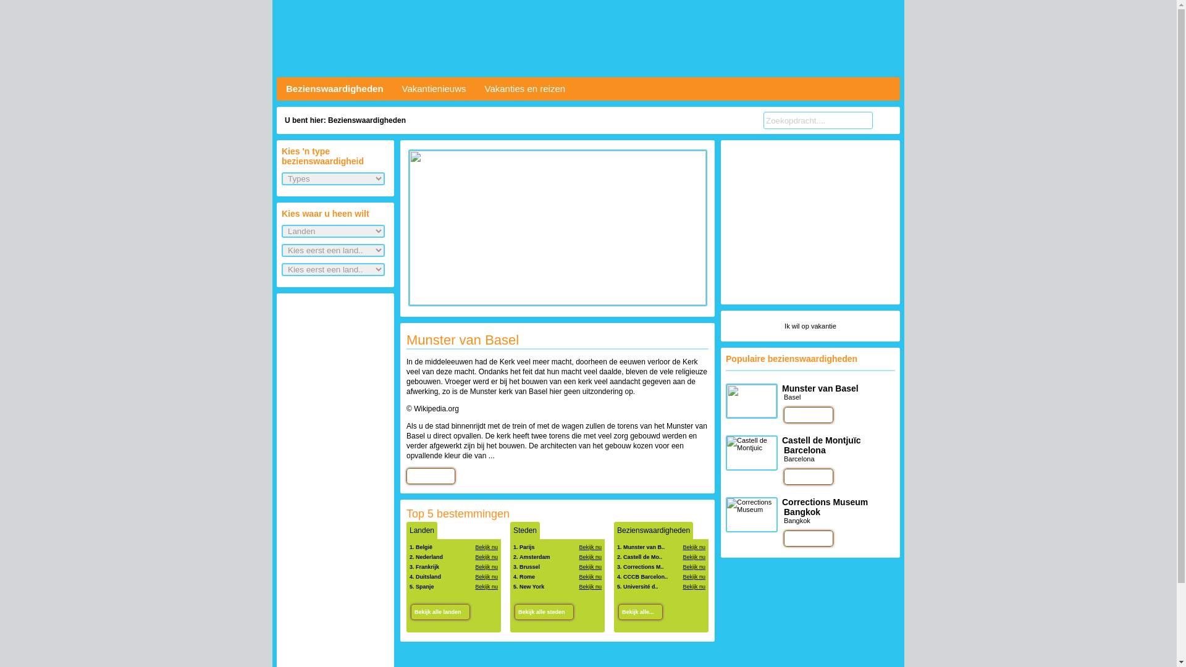  I want to click on Bekijk nu, so click(487, 557).